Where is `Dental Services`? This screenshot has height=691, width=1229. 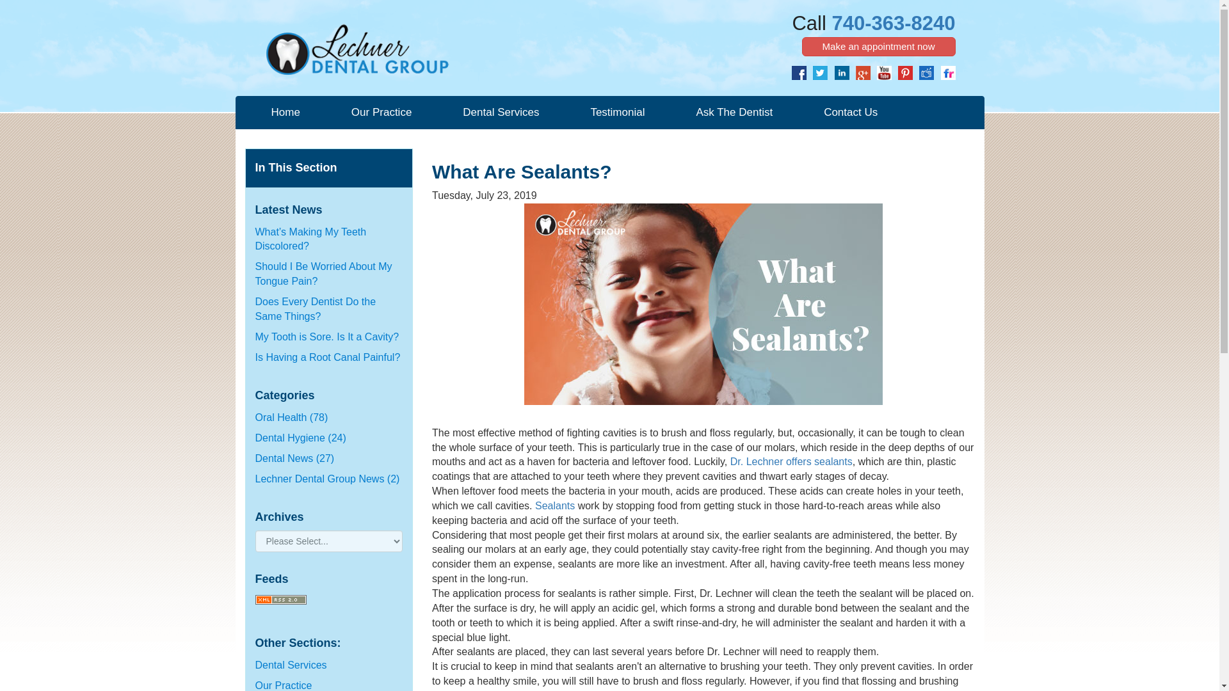
Dental Services is located at coordinates (501, 109).